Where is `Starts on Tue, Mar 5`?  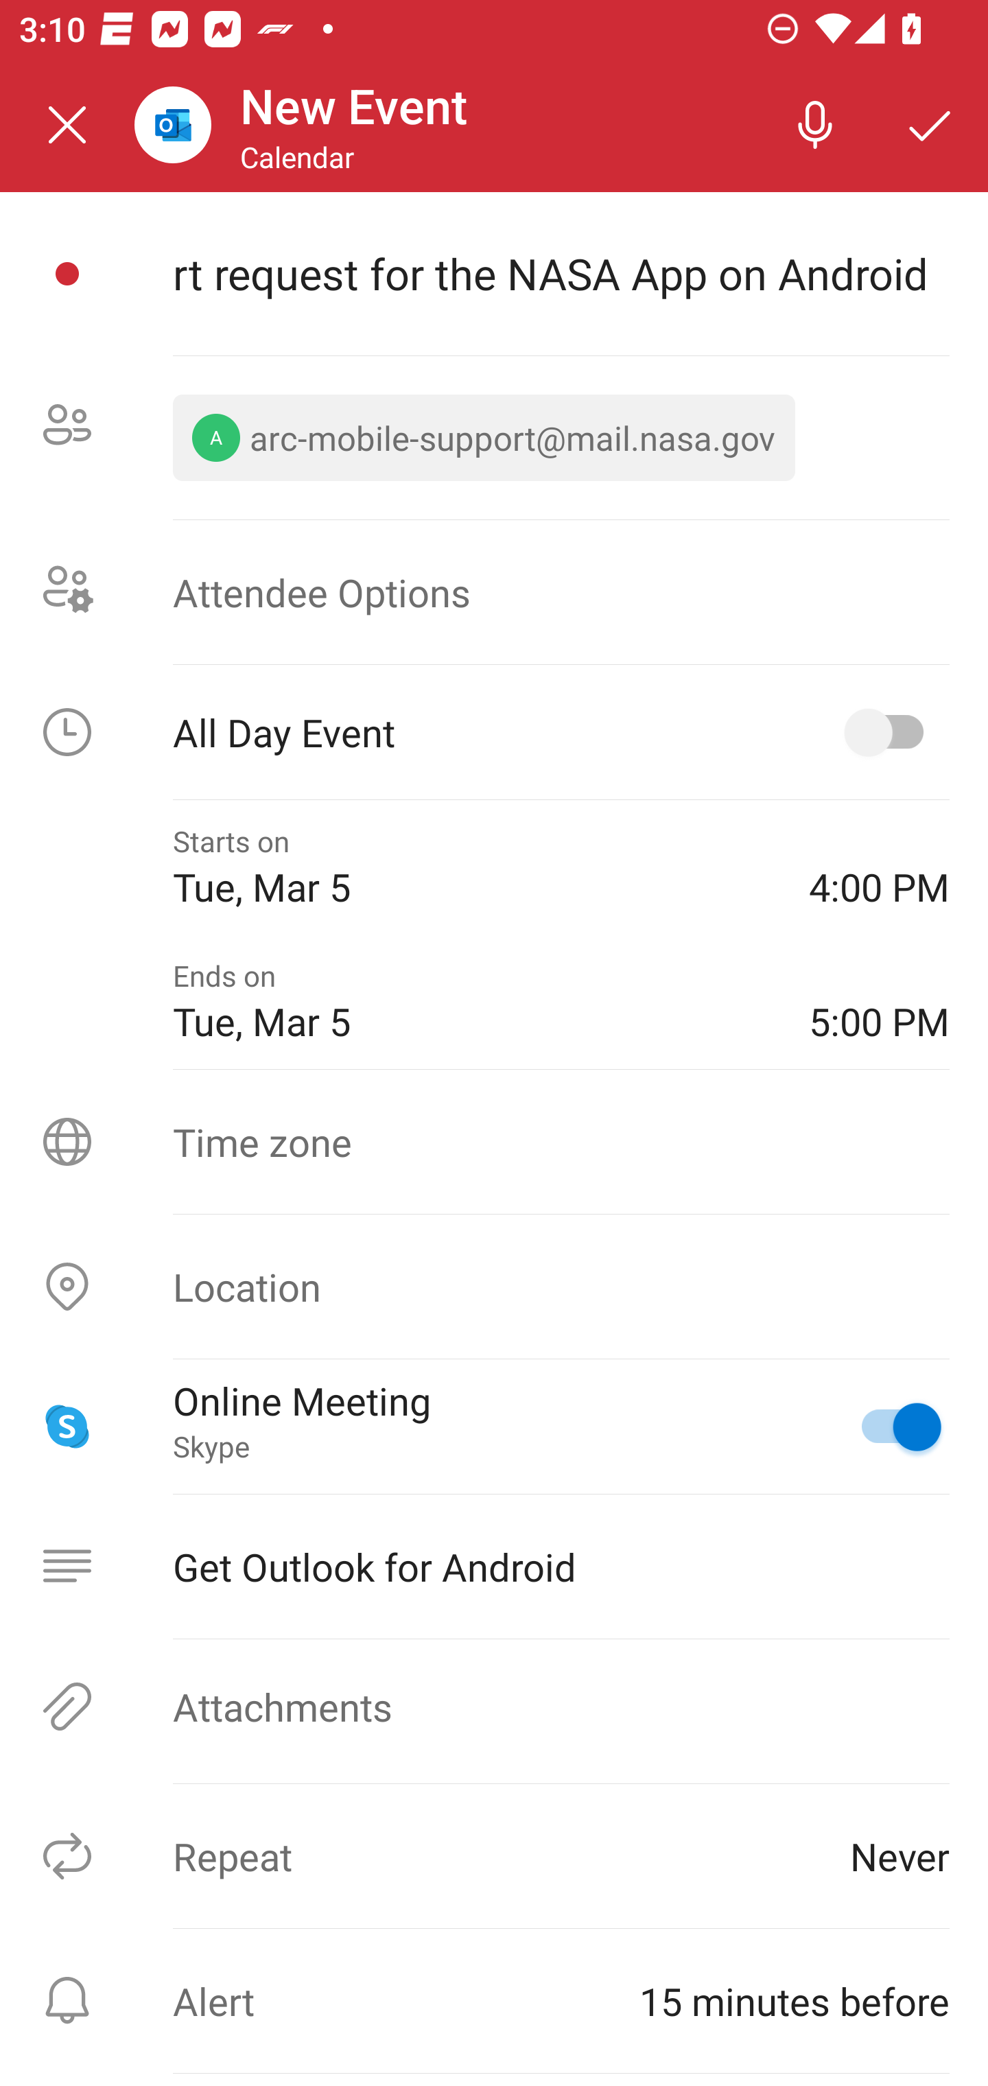
Starts on Tue, Mar 5 is located at coordinates (471, 867).